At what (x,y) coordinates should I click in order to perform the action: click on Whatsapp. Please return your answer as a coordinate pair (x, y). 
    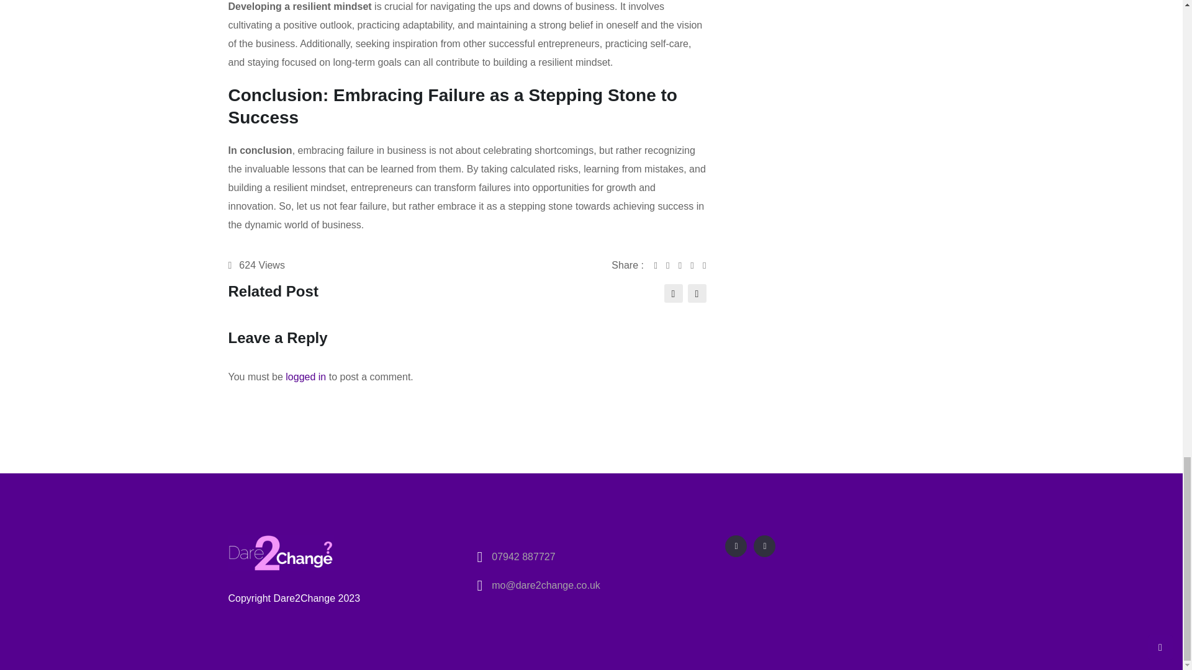
    Looking at the image, I should click on (684, 266).